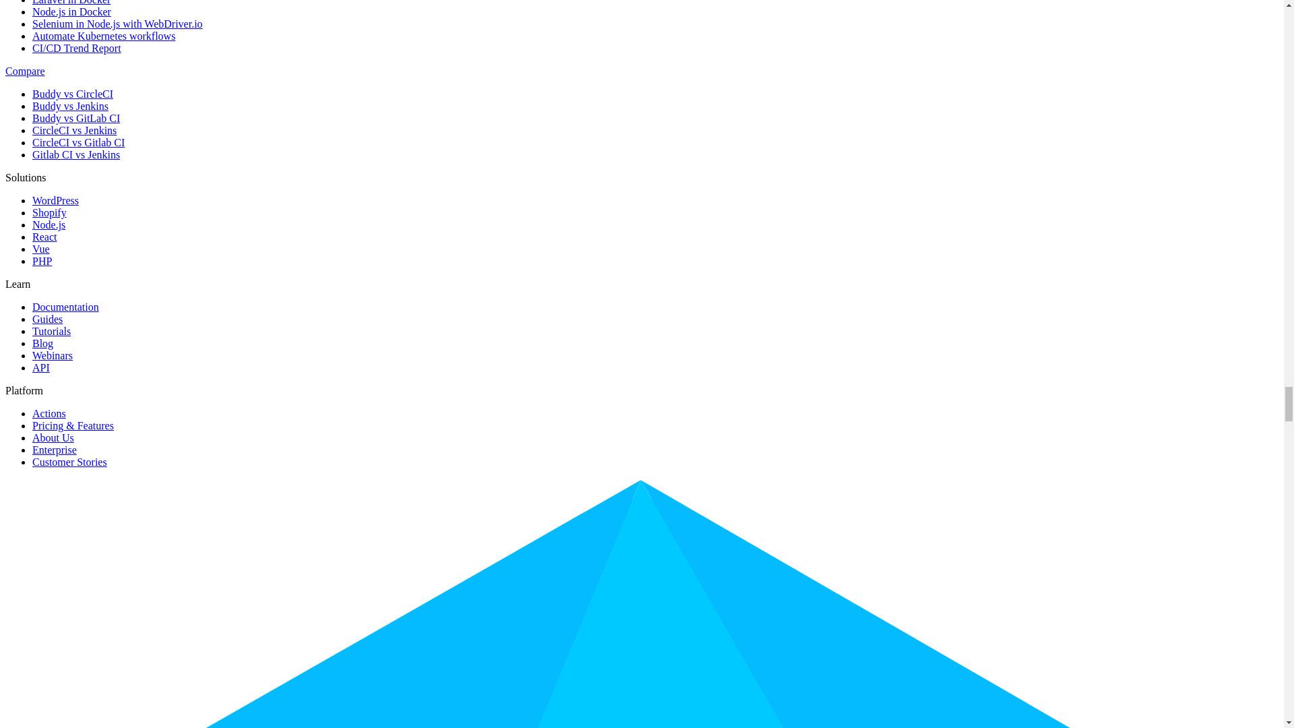  I want to click on CircleCI vs Gitlab CI, so click(78, 143).